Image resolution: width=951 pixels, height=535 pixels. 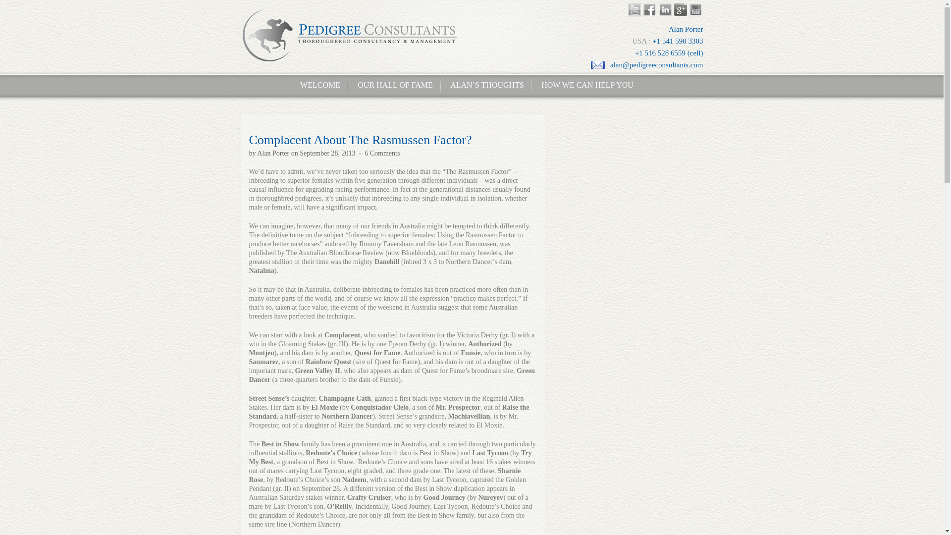 I want to click on Alan Porter, so click(x=272, y=154).